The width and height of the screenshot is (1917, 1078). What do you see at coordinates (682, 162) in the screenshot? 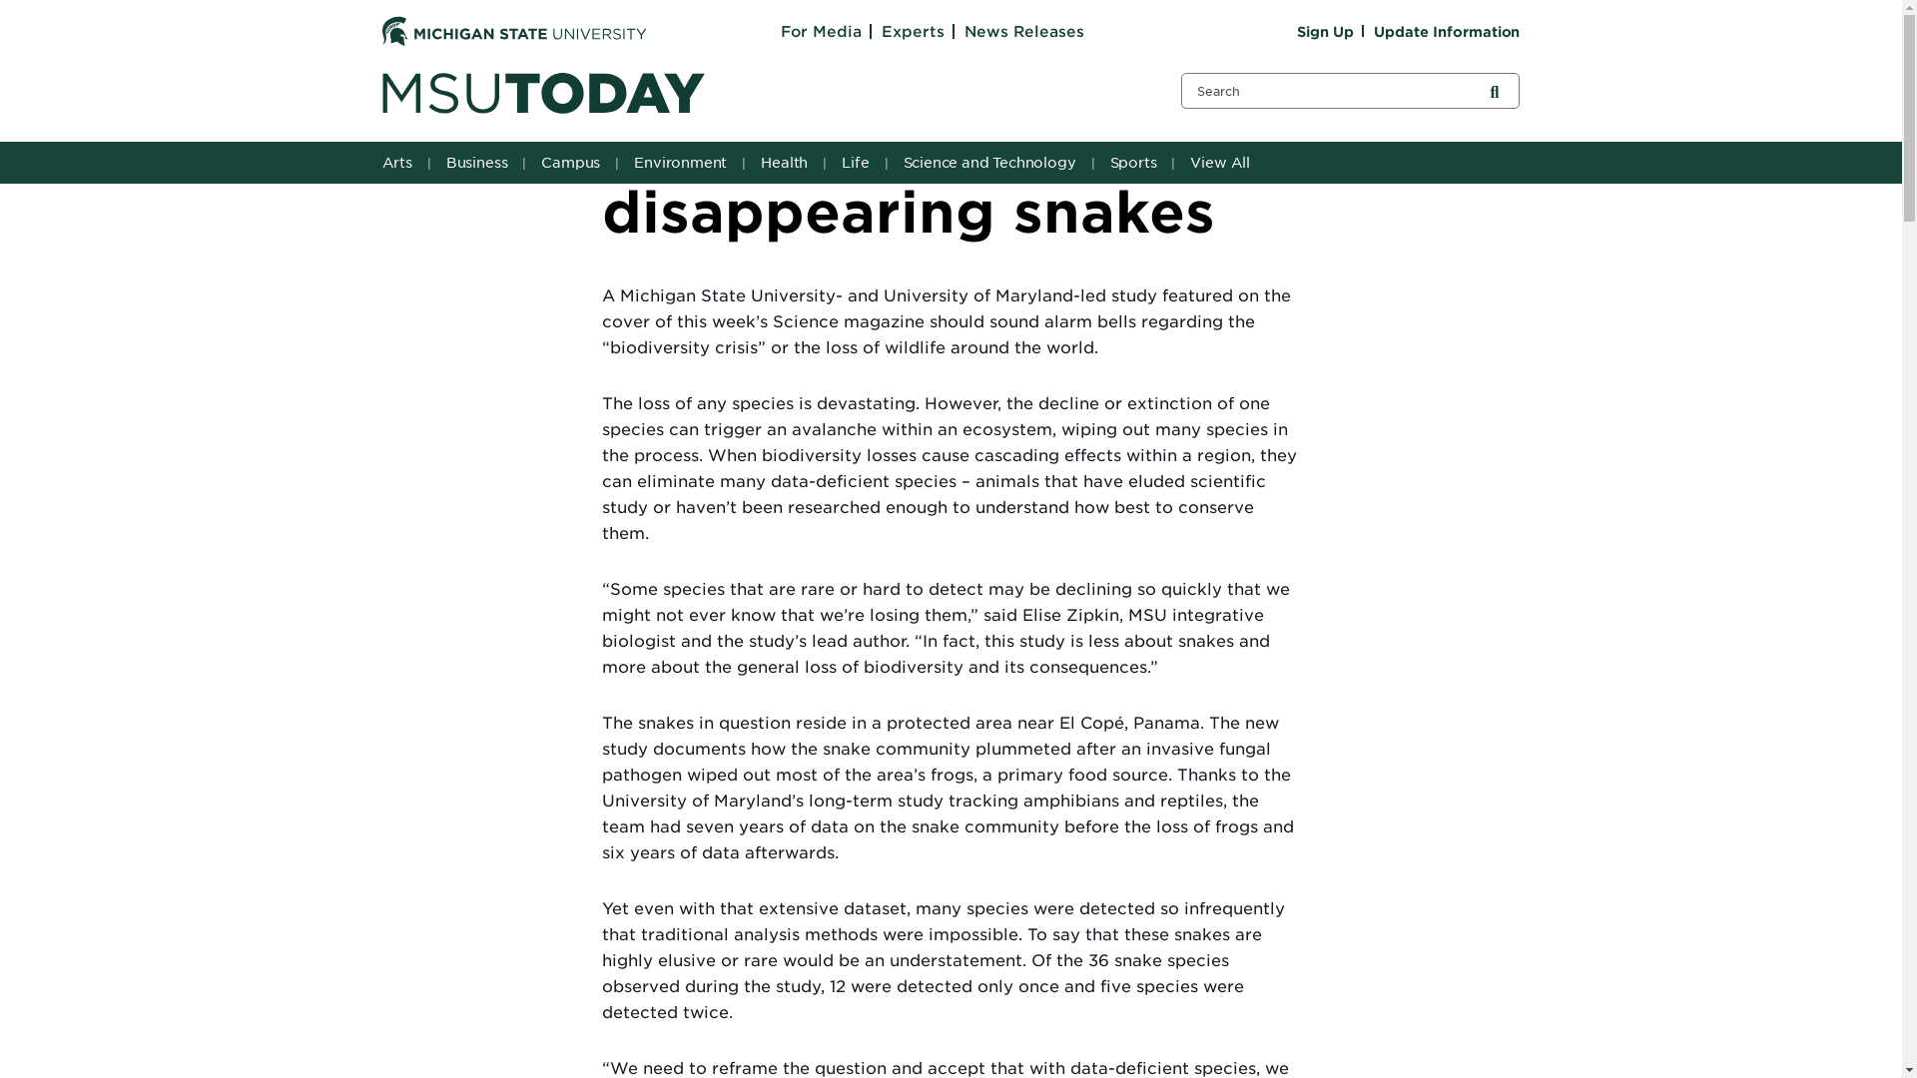
I see `Environment` at bounding box center [682, 162].